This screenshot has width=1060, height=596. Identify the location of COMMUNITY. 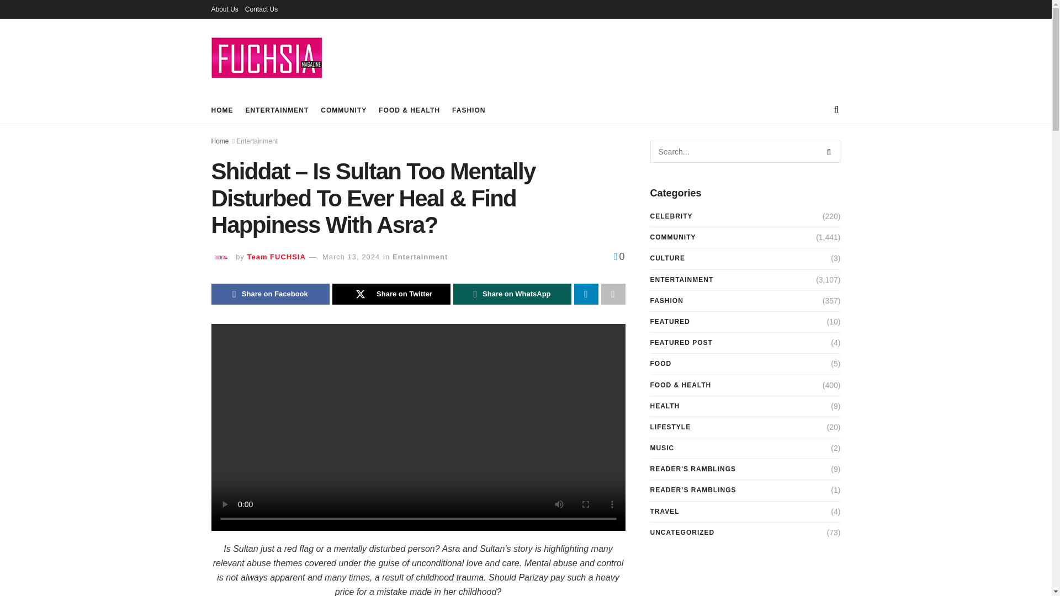
(343, 110).